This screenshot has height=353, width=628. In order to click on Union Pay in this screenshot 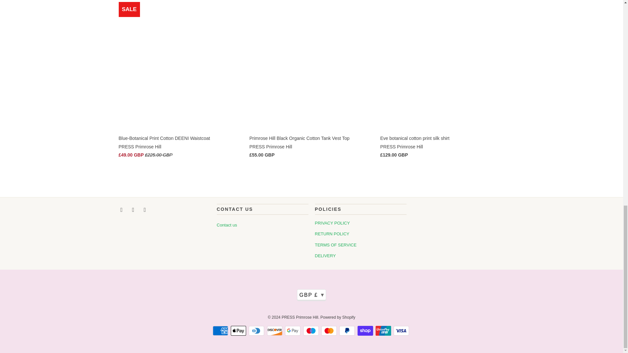, I will do `click(384, 331)`.